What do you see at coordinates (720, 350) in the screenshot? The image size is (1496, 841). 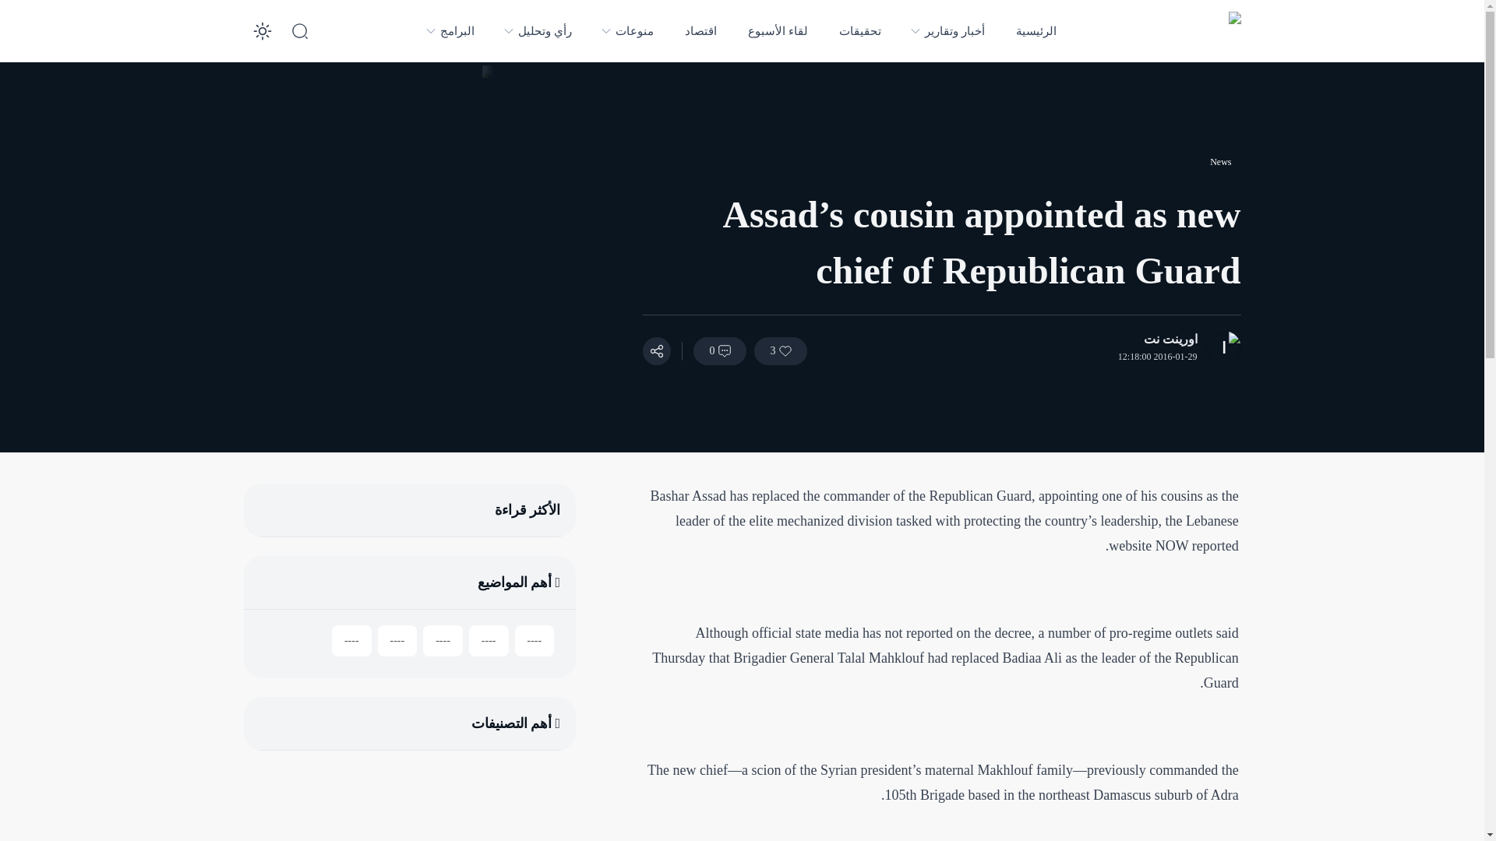 I see `0` at bounding box center [720, 350].